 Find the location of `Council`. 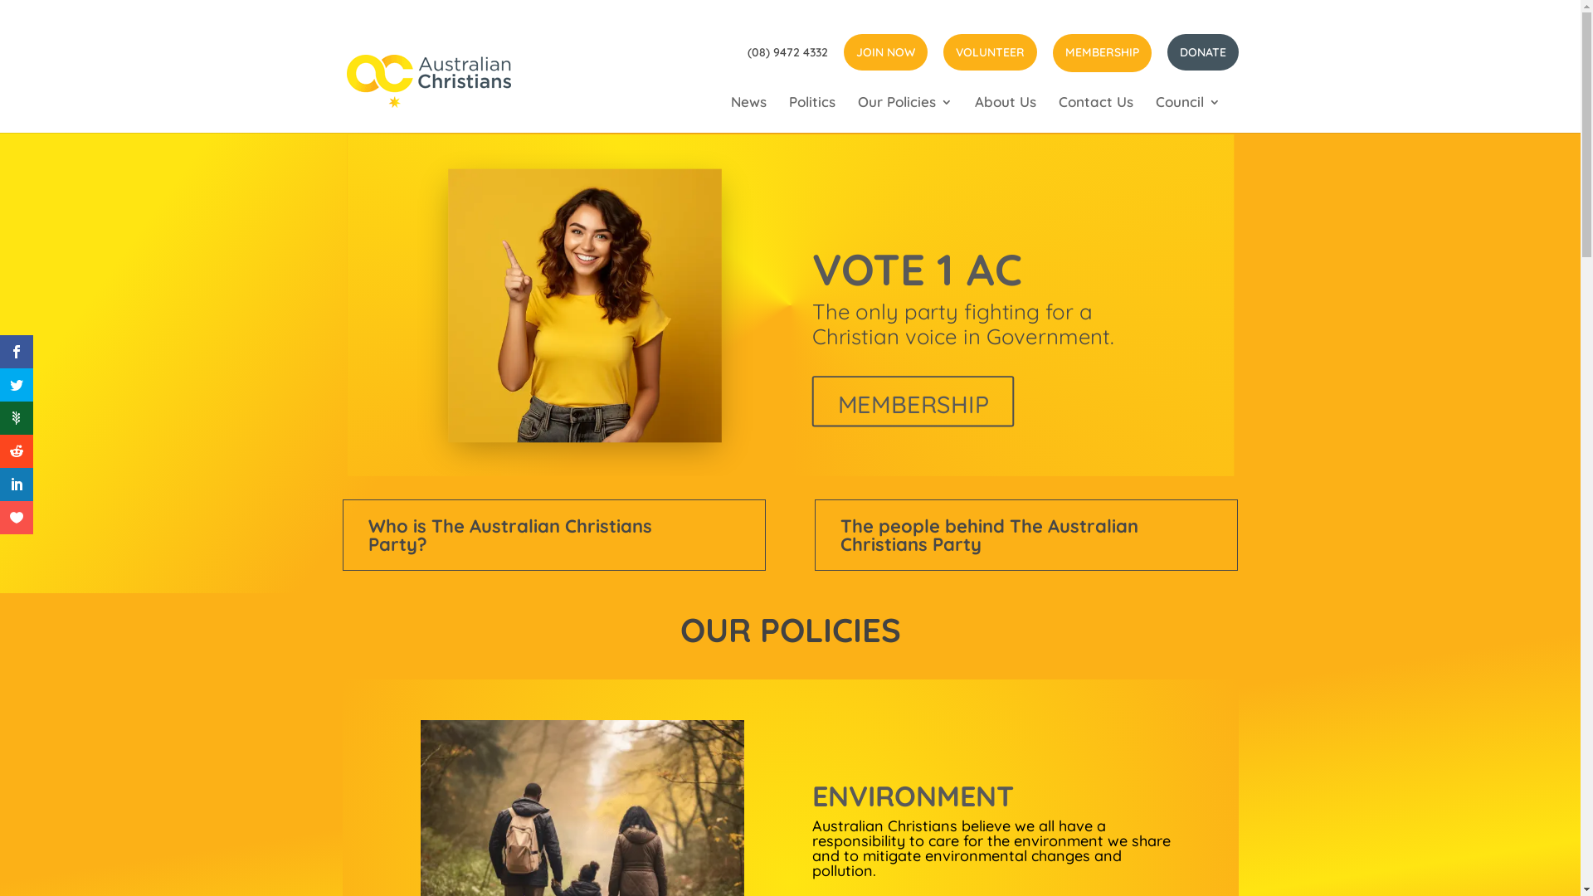

Council is located at coordinates (1187, 114).